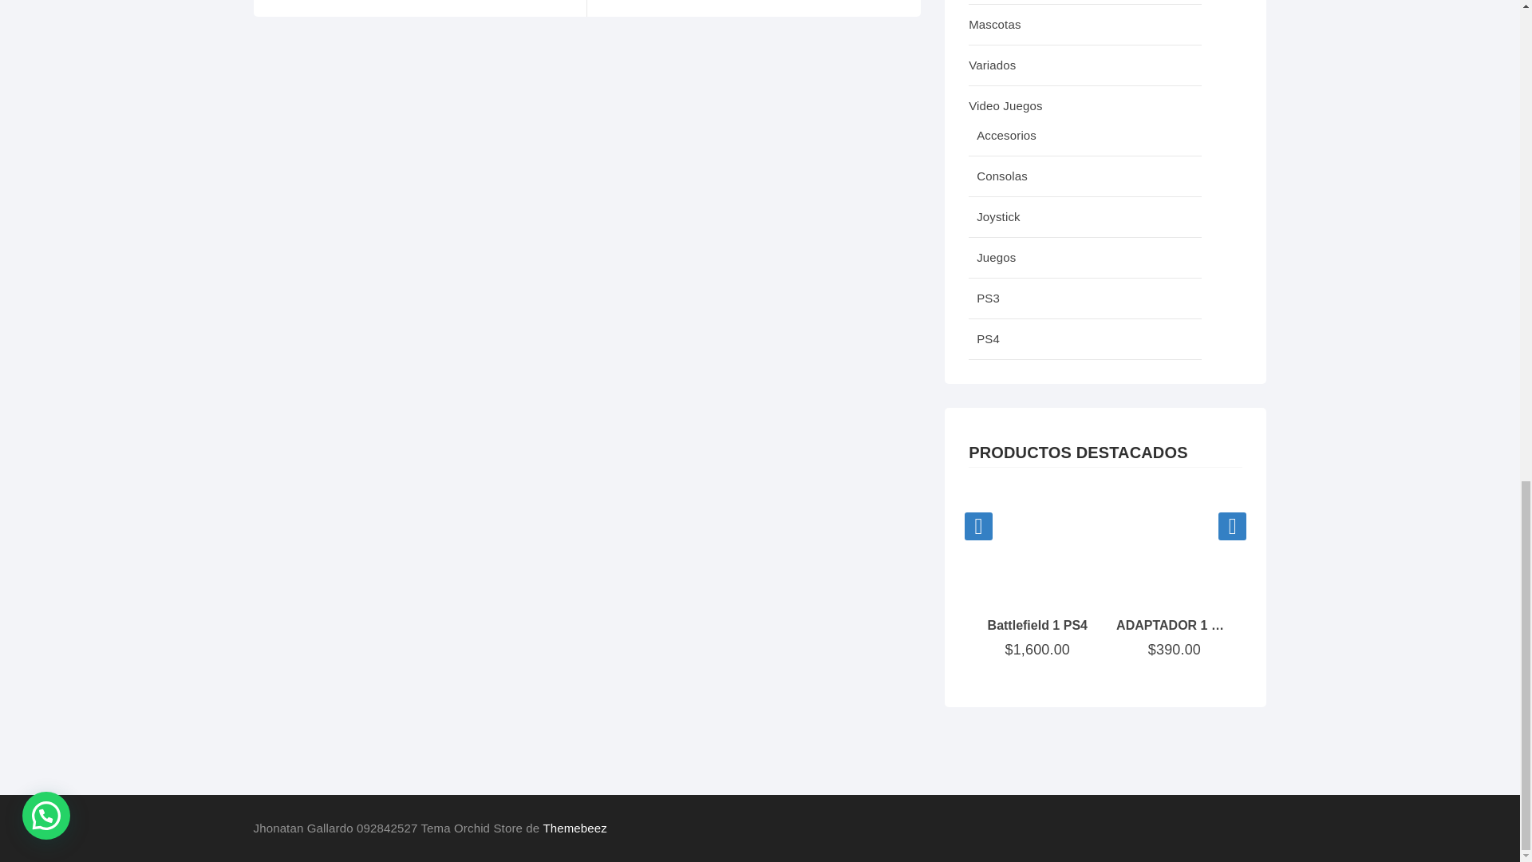 The image size is (1532, 862). What do you see at coordinates (1084, 26) in the screenshot?
I see `Mascotas` at bounding box center [1084, 26].